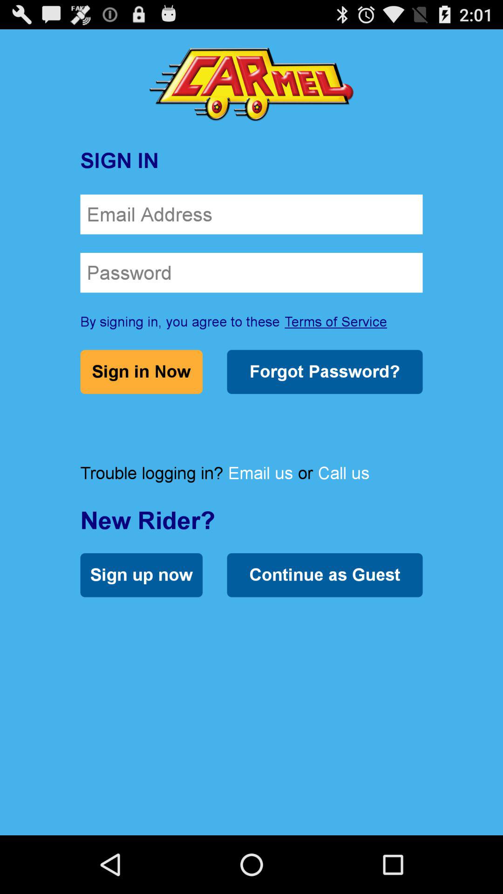  I want to click on scroll until email us  icon, so click(260, 473).